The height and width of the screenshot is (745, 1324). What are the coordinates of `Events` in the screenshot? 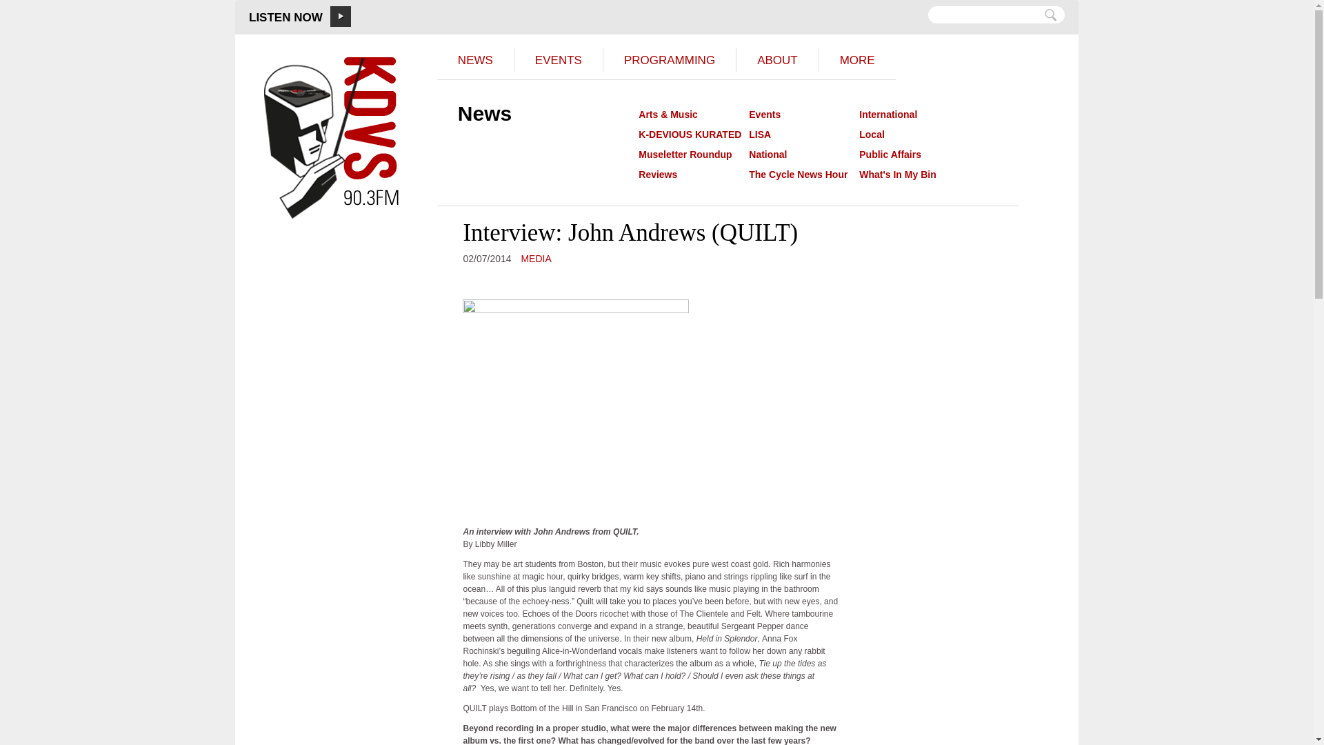 It's located at (765, 114).